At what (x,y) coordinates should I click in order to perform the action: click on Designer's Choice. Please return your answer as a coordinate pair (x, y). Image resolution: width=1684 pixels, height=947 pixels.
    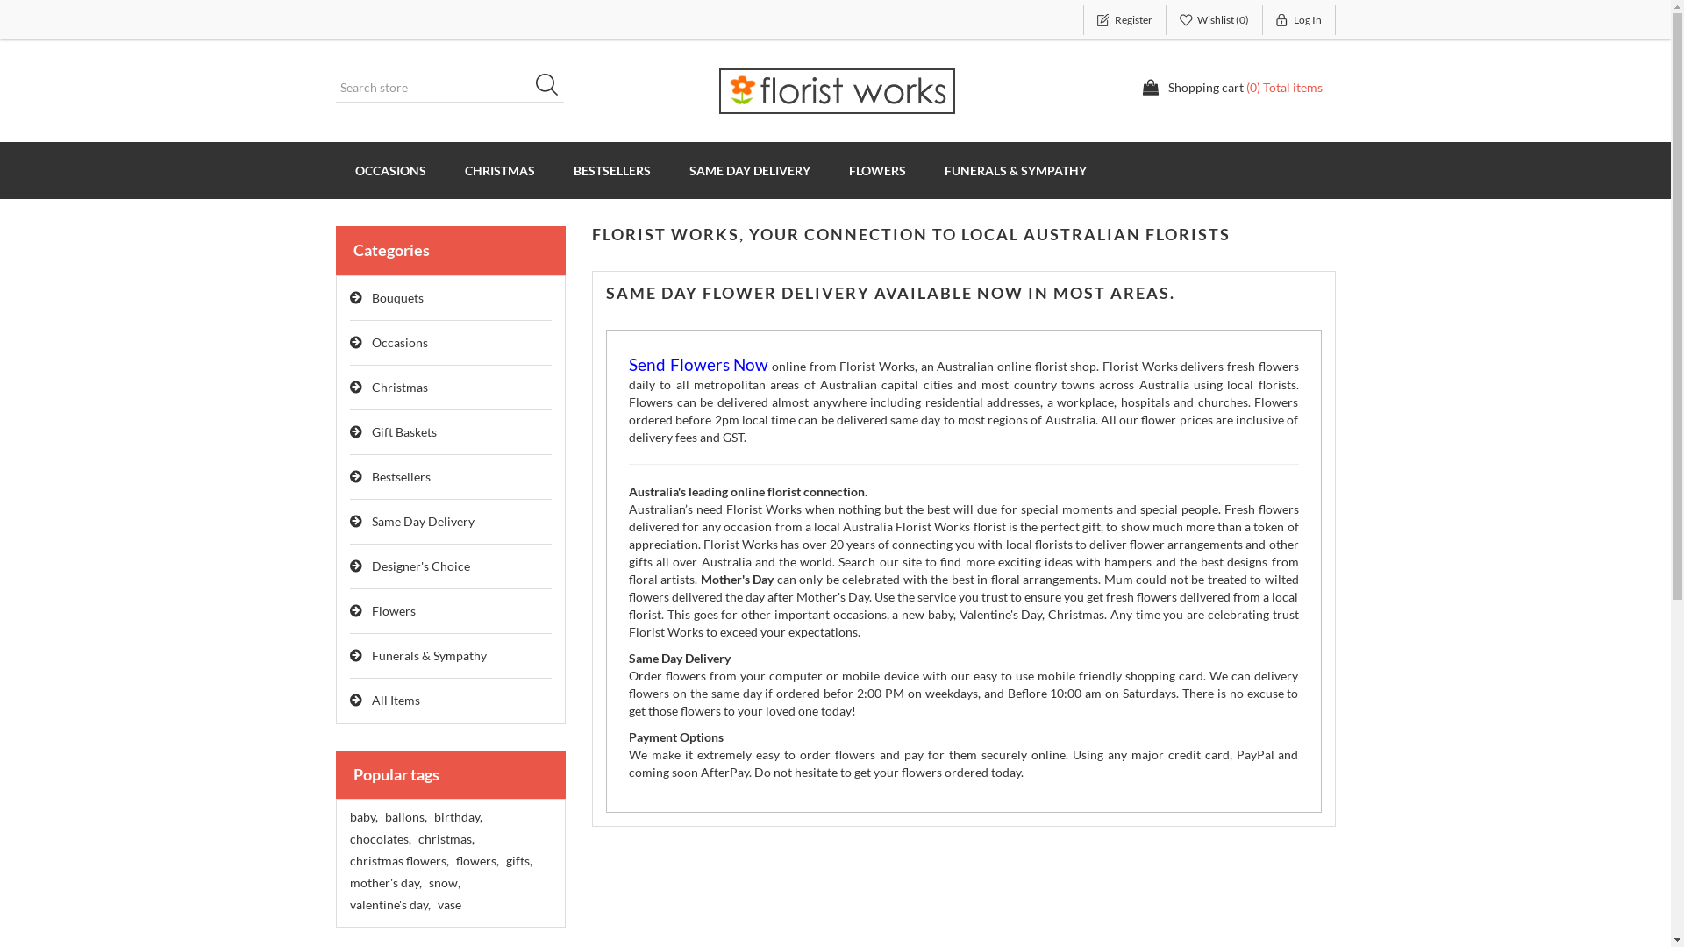
    Looking at the image, I should click on (451, 566).